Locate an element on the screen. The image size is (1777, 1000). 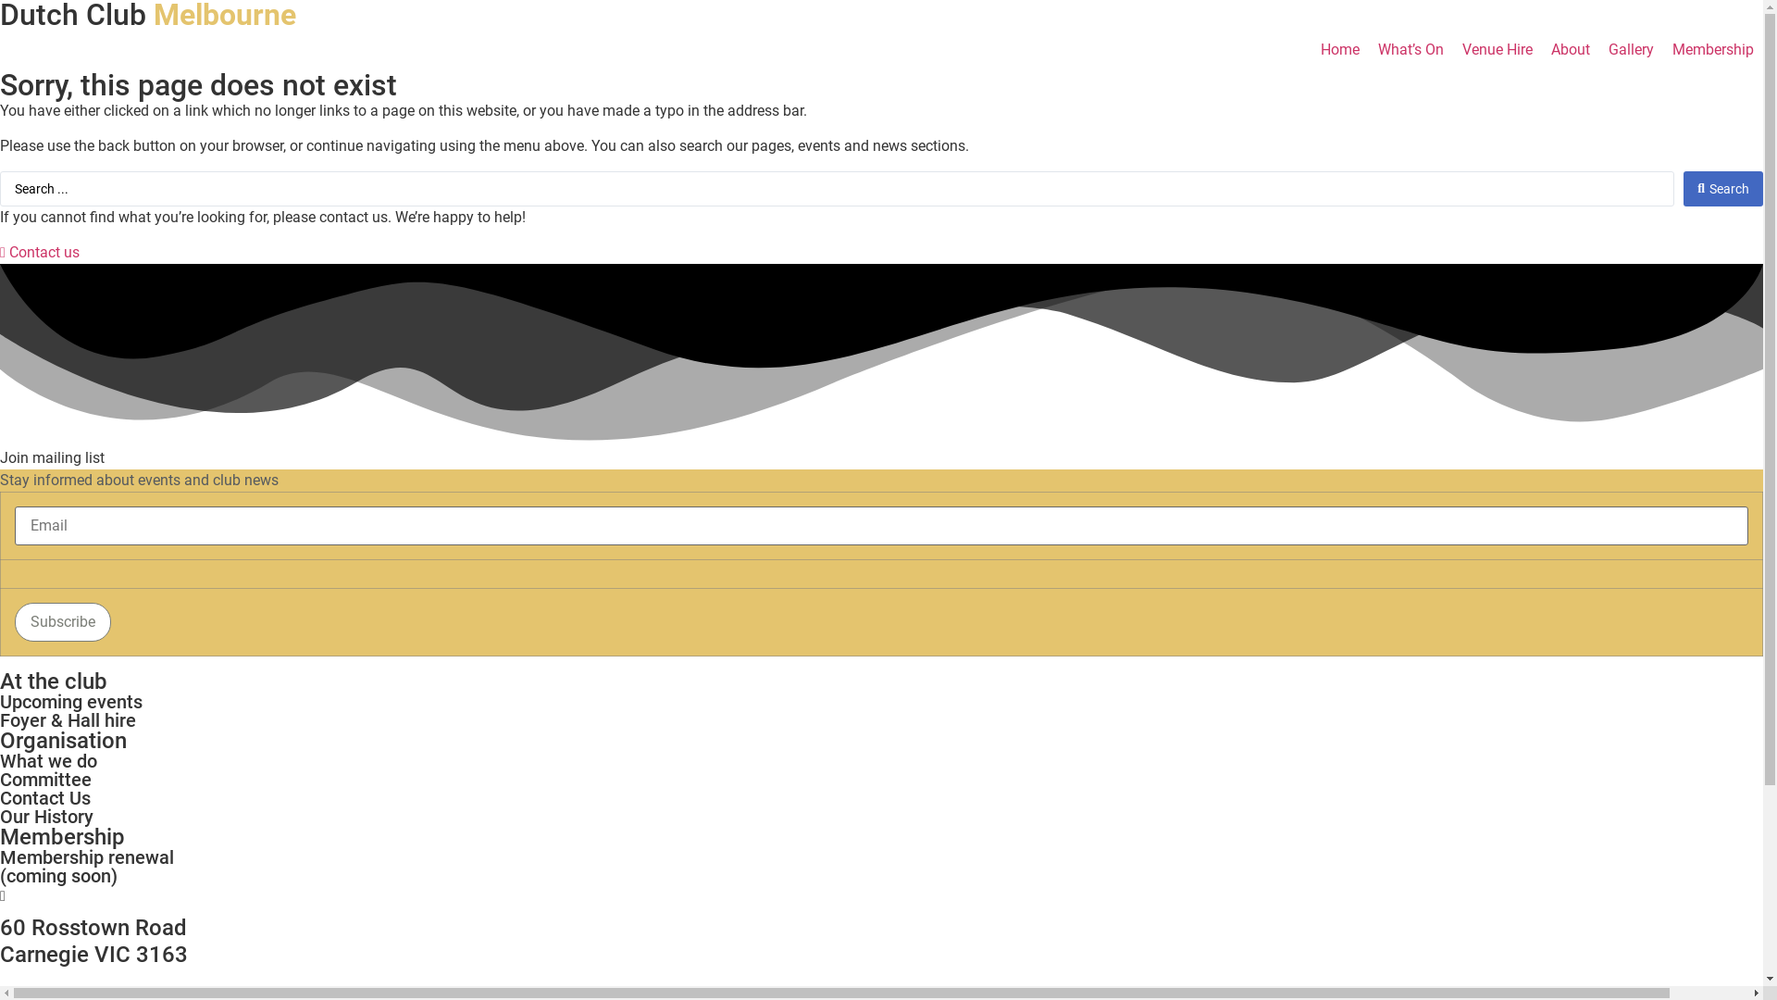
Our History is located at coordinates (46, 817).